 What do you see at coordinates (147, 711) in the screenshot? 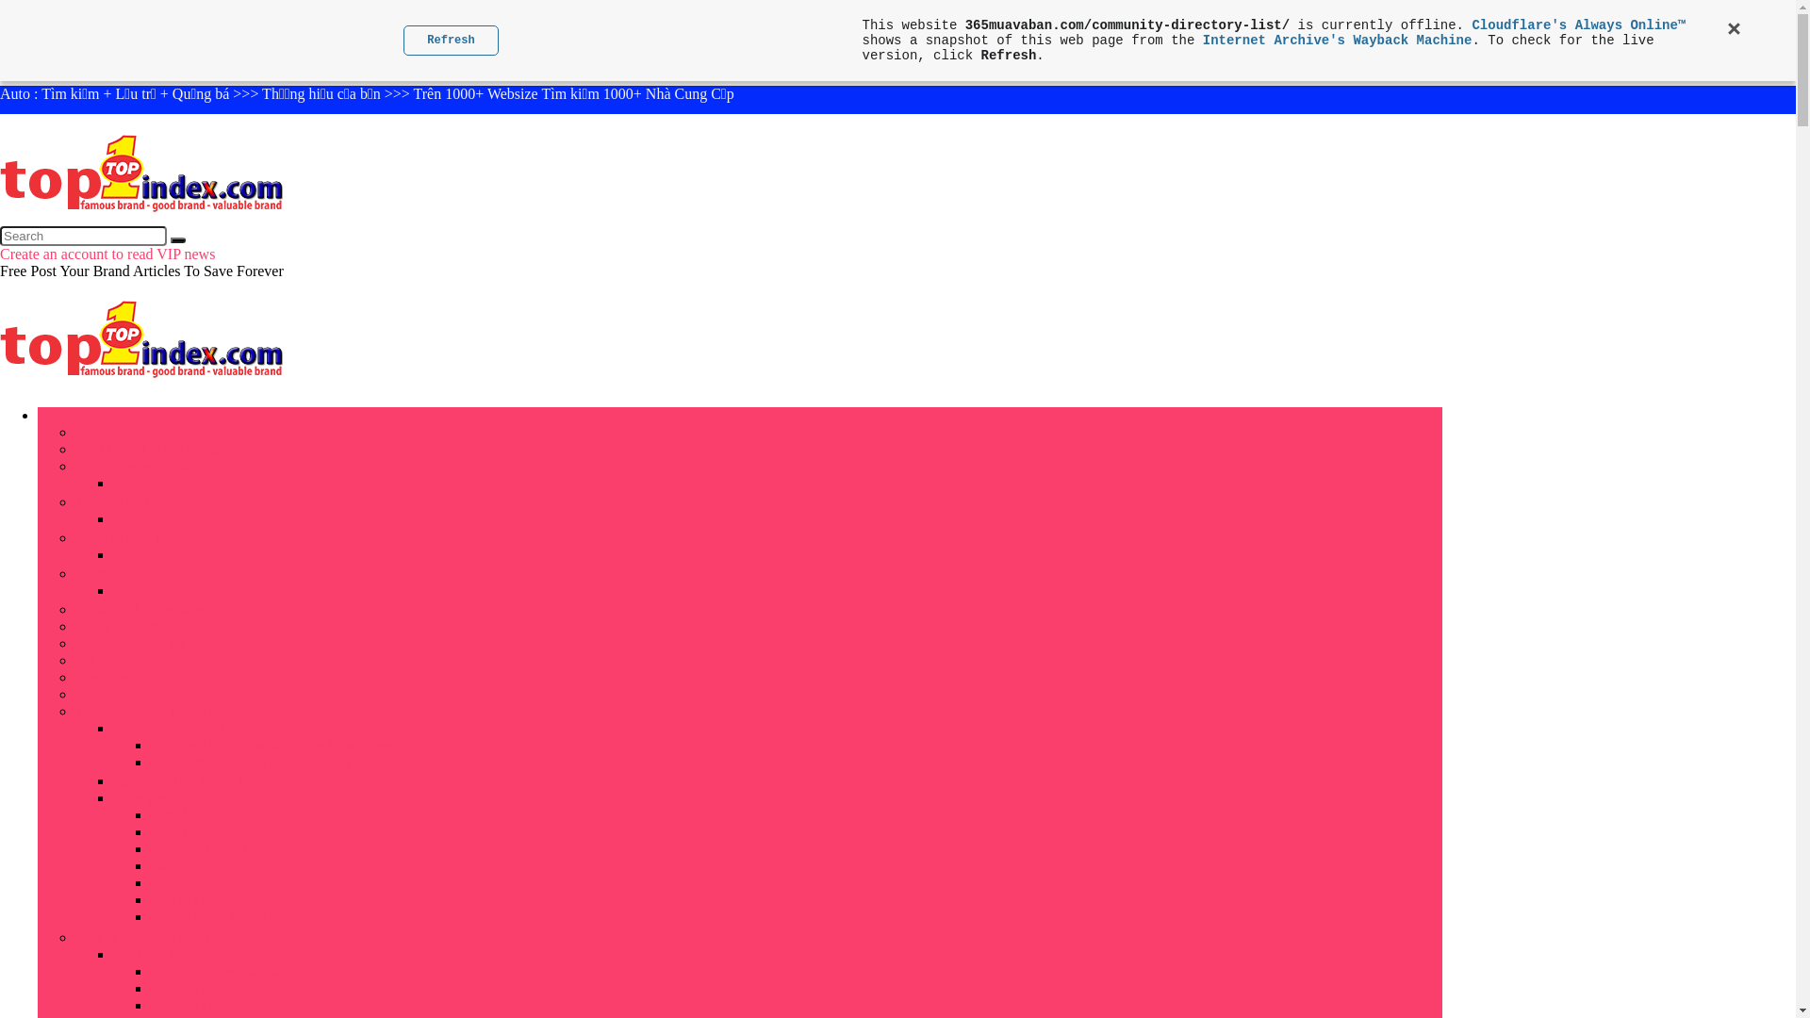
I see `Woocommerce Layouts` at bounding box center [147, 711].